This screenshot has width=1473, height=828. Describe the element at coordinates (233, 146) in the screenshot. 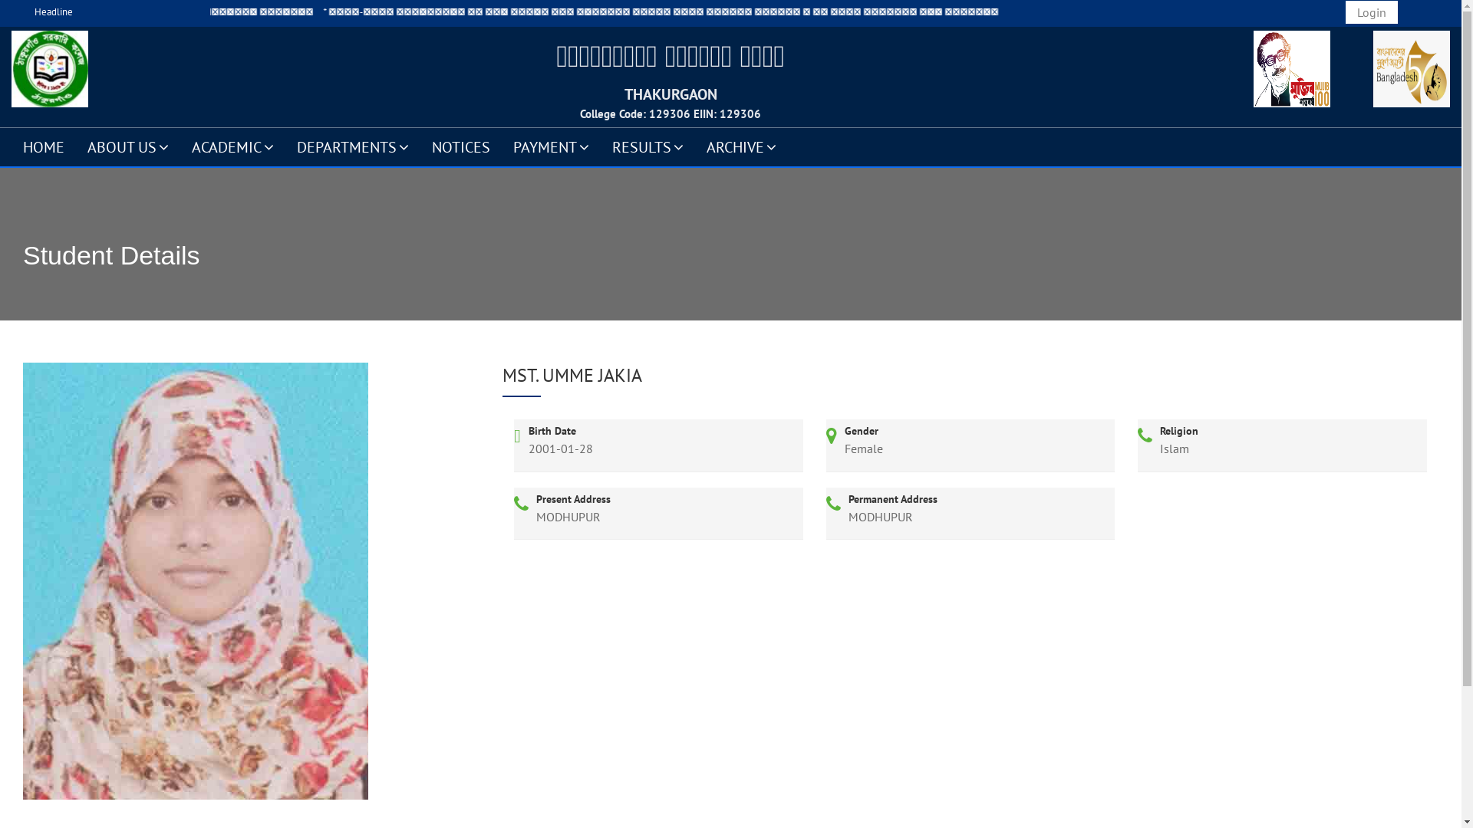

I see `ACADEMIC` at that location.